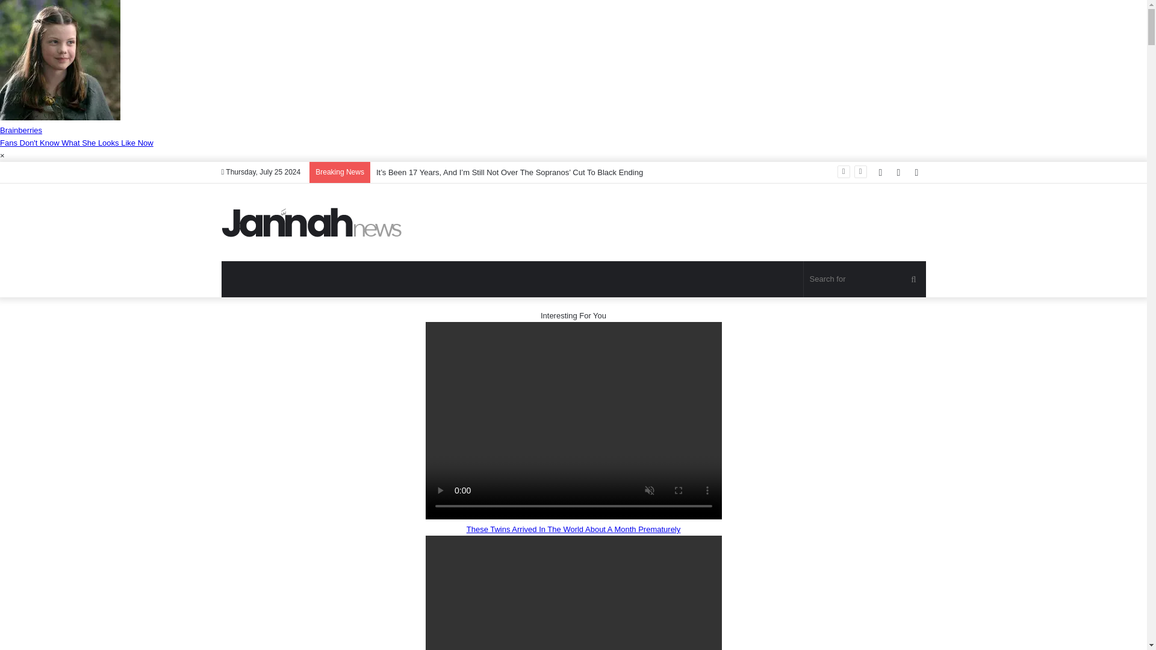 The image size is (1156, 650). I want to click on Movie News, so click(312, 222).